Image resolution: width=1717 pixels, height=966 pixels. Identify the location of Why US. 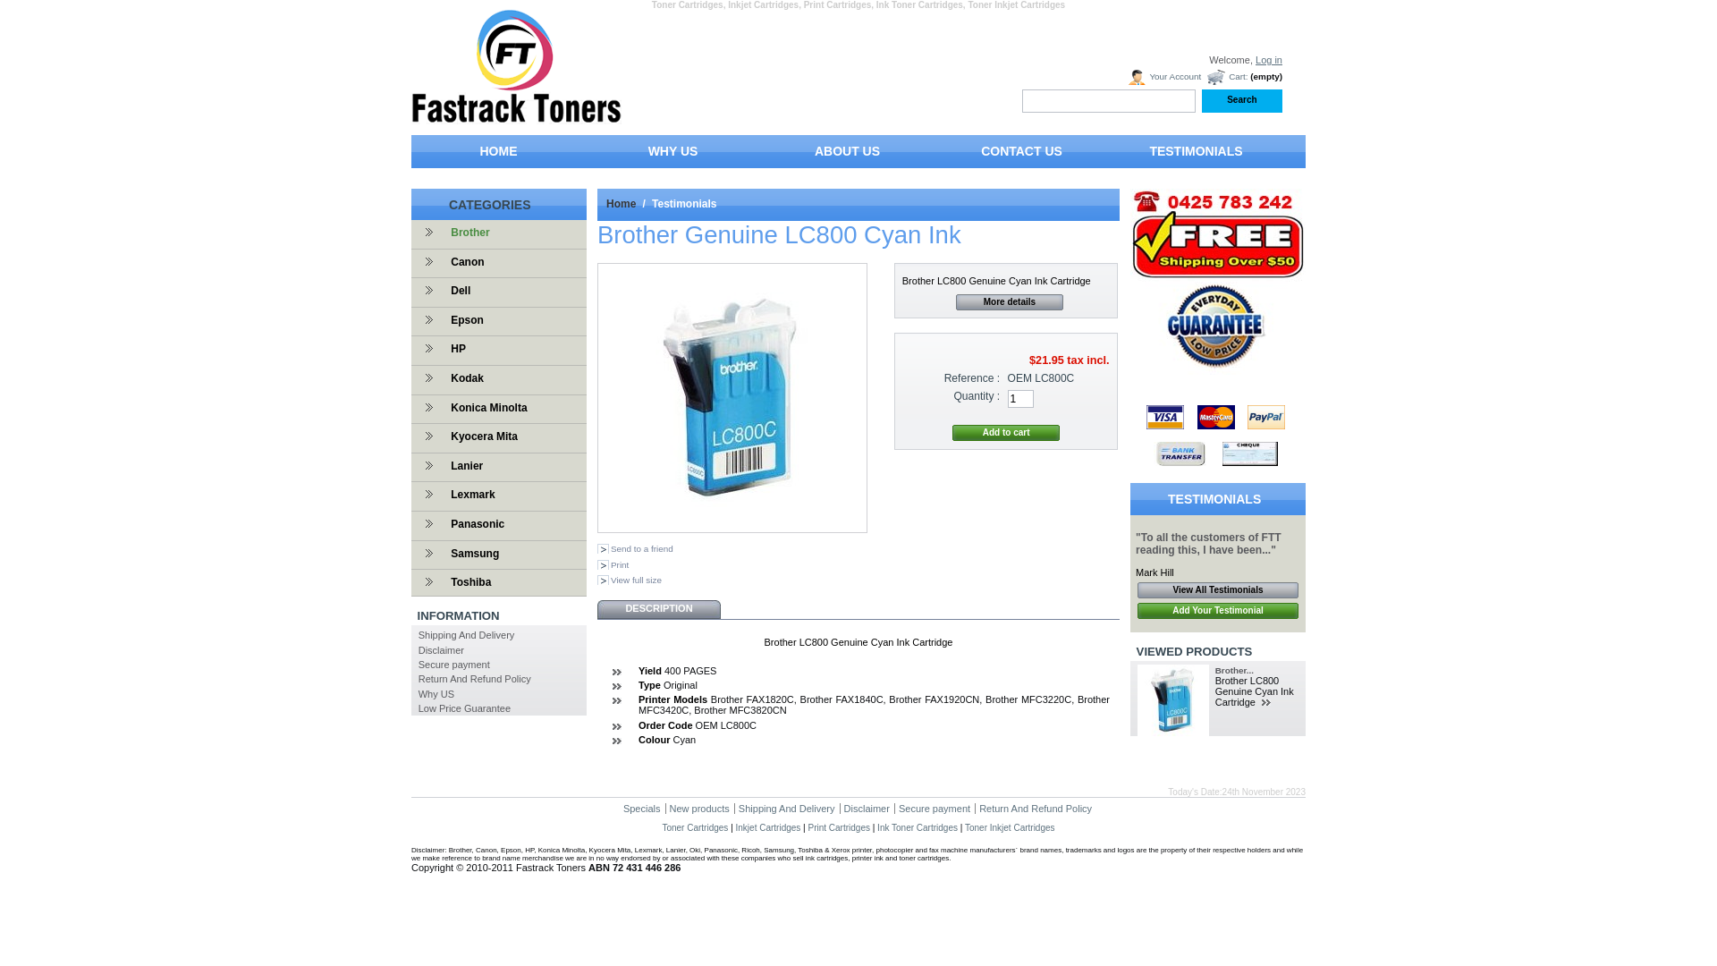
(436, 694).